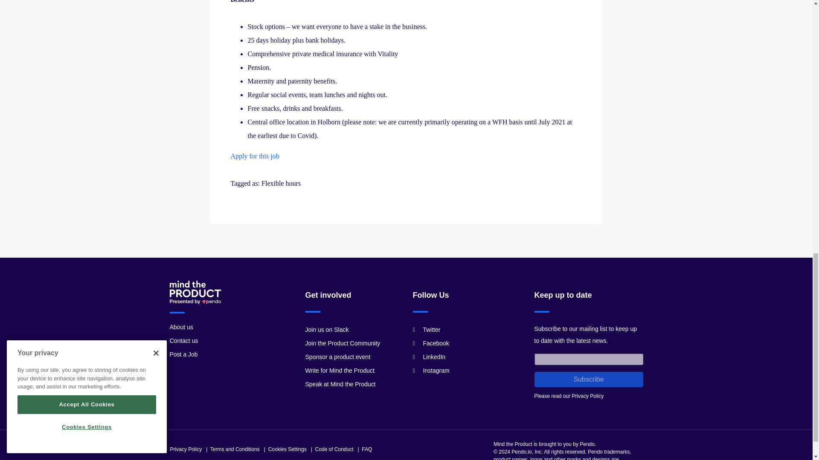 Image resolution: width=819 pixels, height=460 pixels. What do you see at coordinates (588, 379) in the screenshot?
I see `Subscribe` at bounding box center [588, 379].